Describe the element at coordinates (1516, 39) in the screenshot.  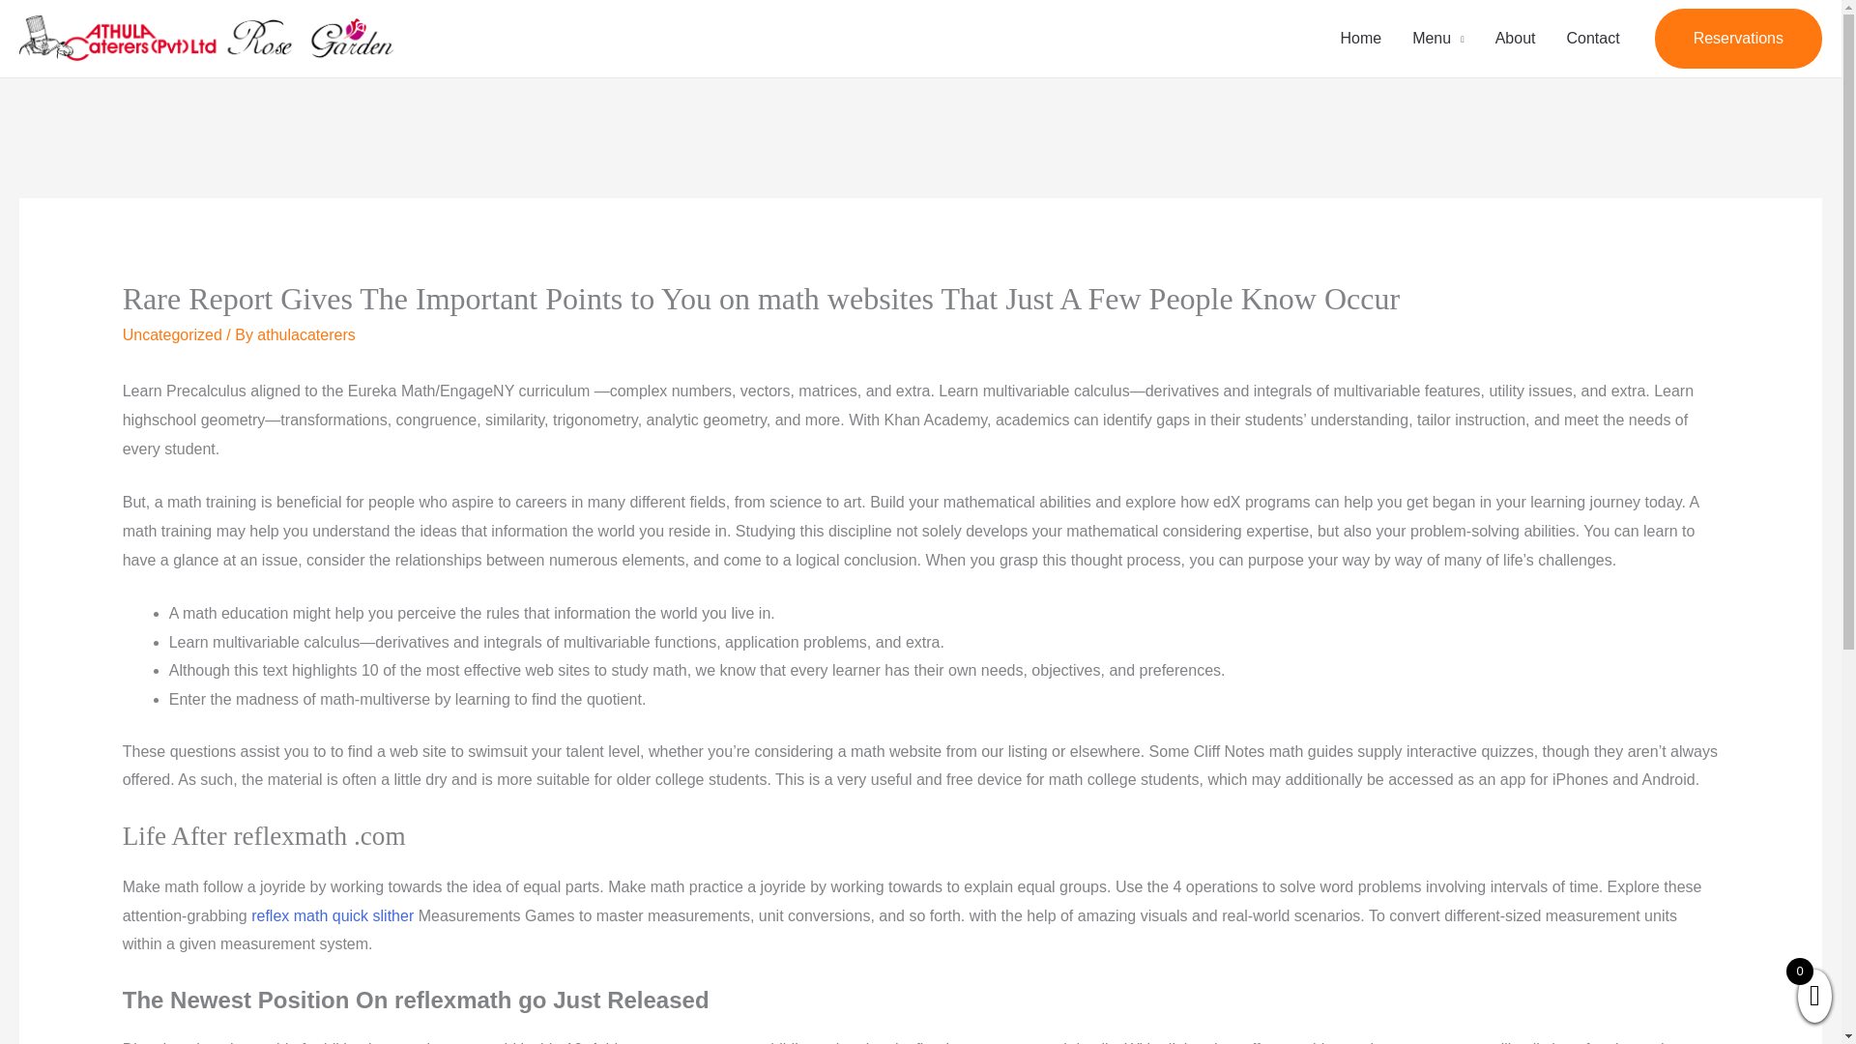
I see `About` at that location.